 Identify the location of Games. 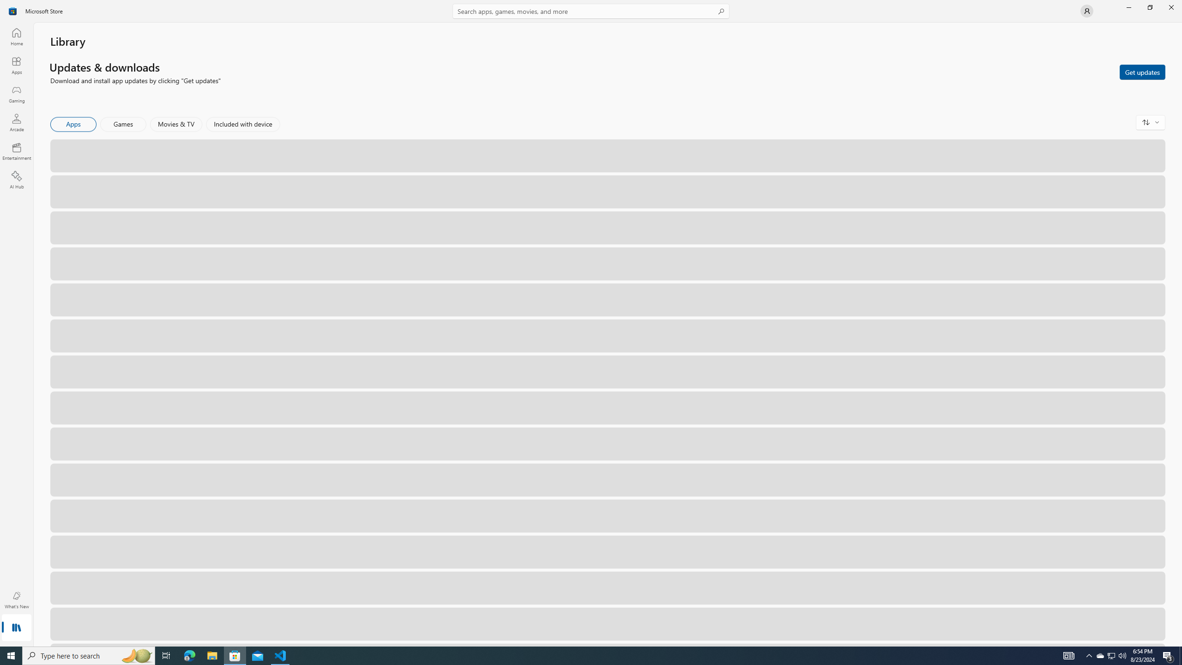
(123, 124).